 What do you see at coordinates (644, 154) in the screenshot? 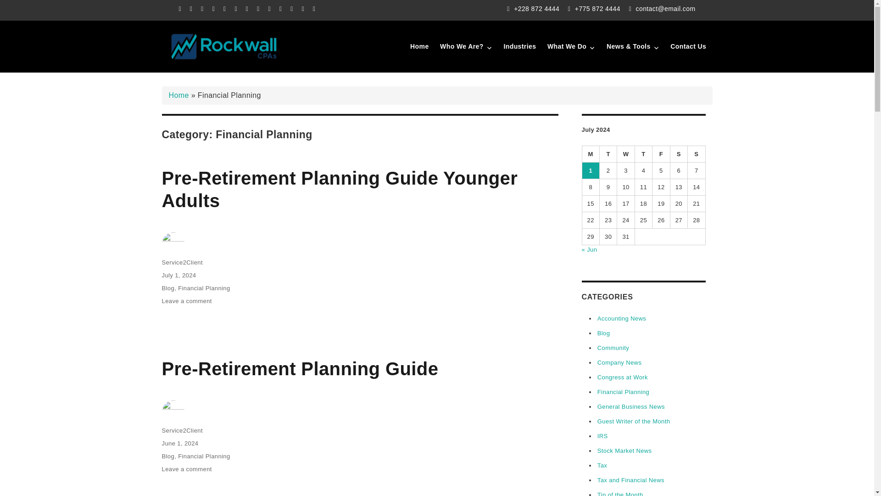
I see `Thursday` at bounding box center [644, 154].